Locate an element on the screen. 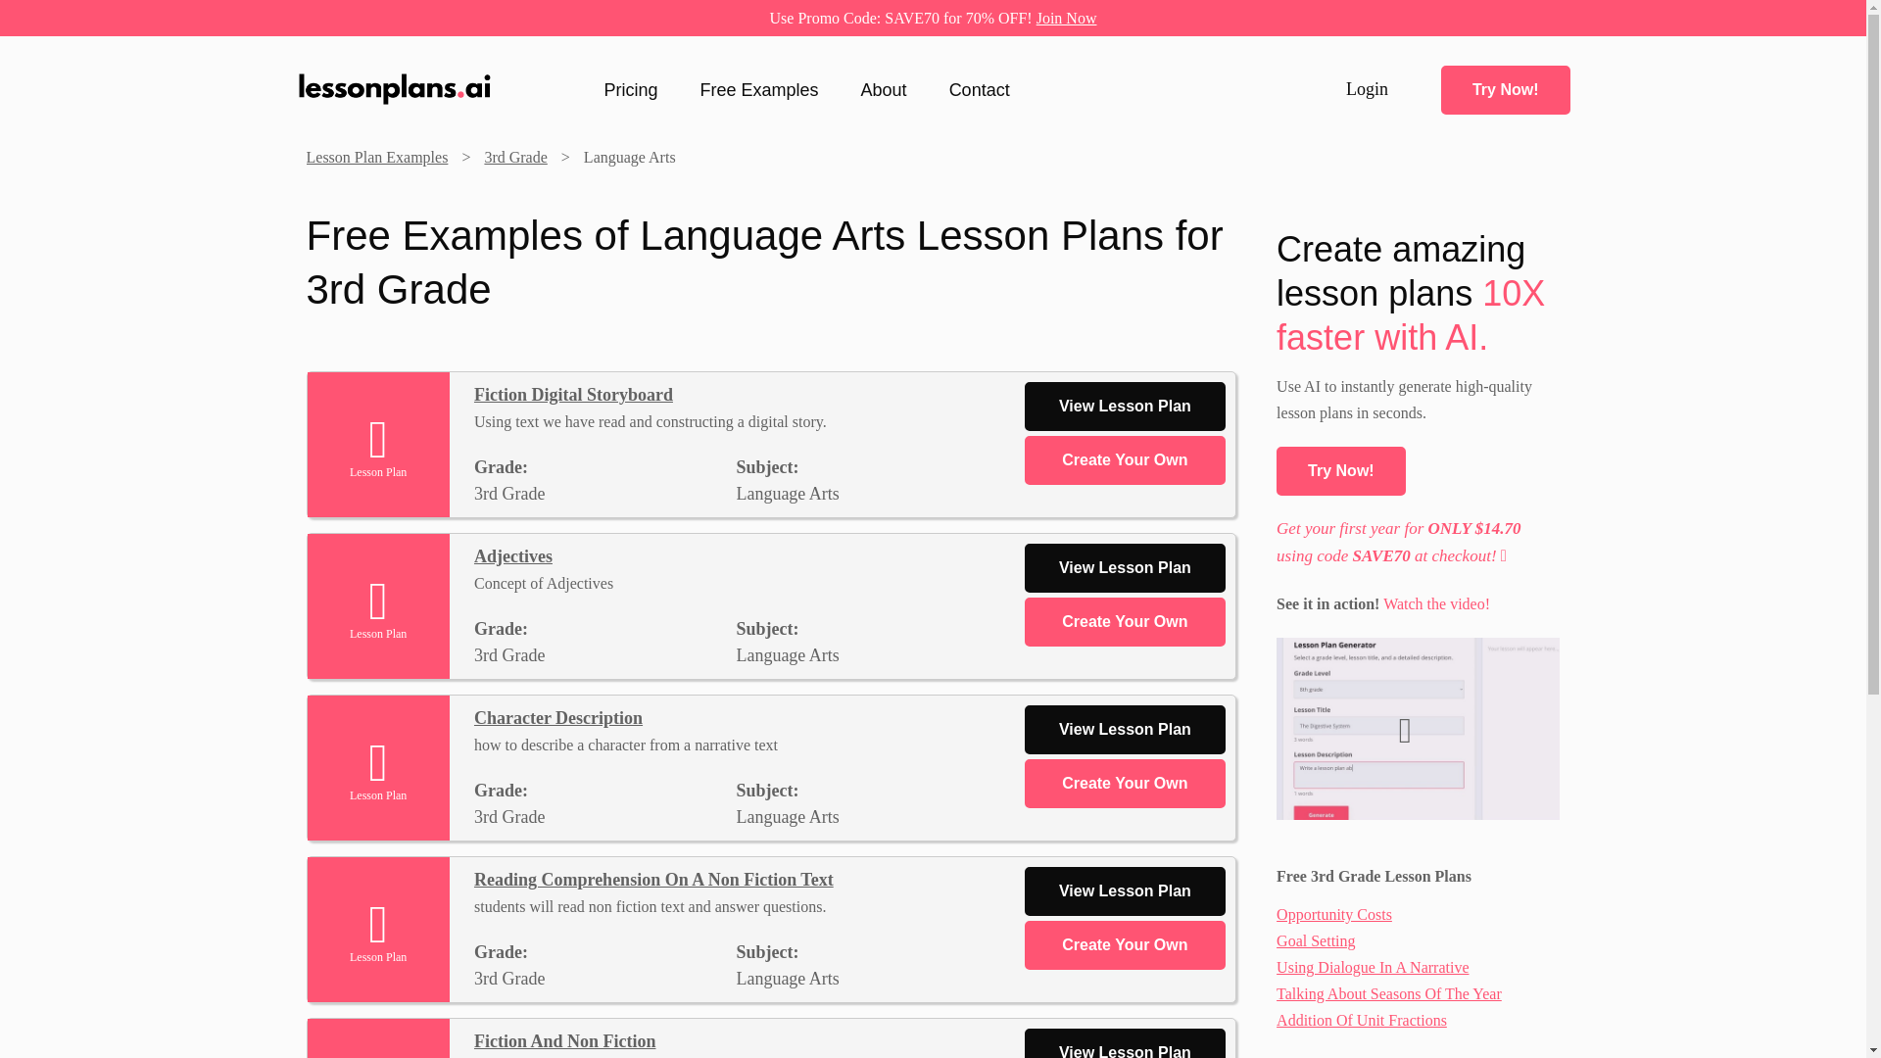 The height and width of the screenshot is (1058, 1881). Pricing is located at coordinates (631, 89).